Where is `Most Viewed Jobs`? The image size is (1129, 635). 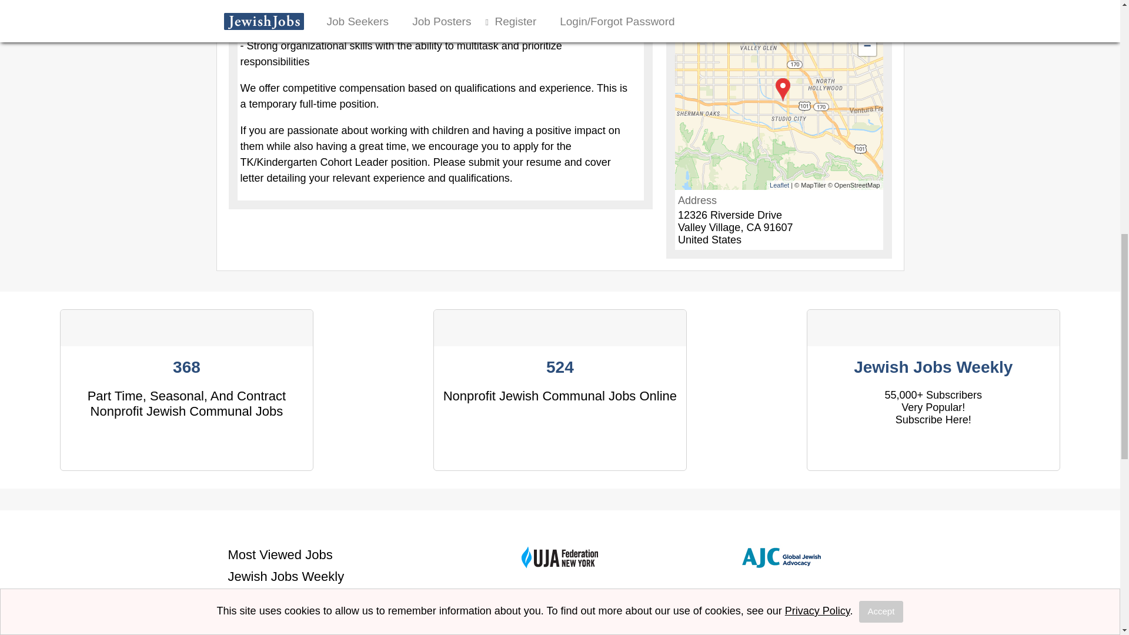 Most Viewed Jobs is located at coordinates (280, 554).